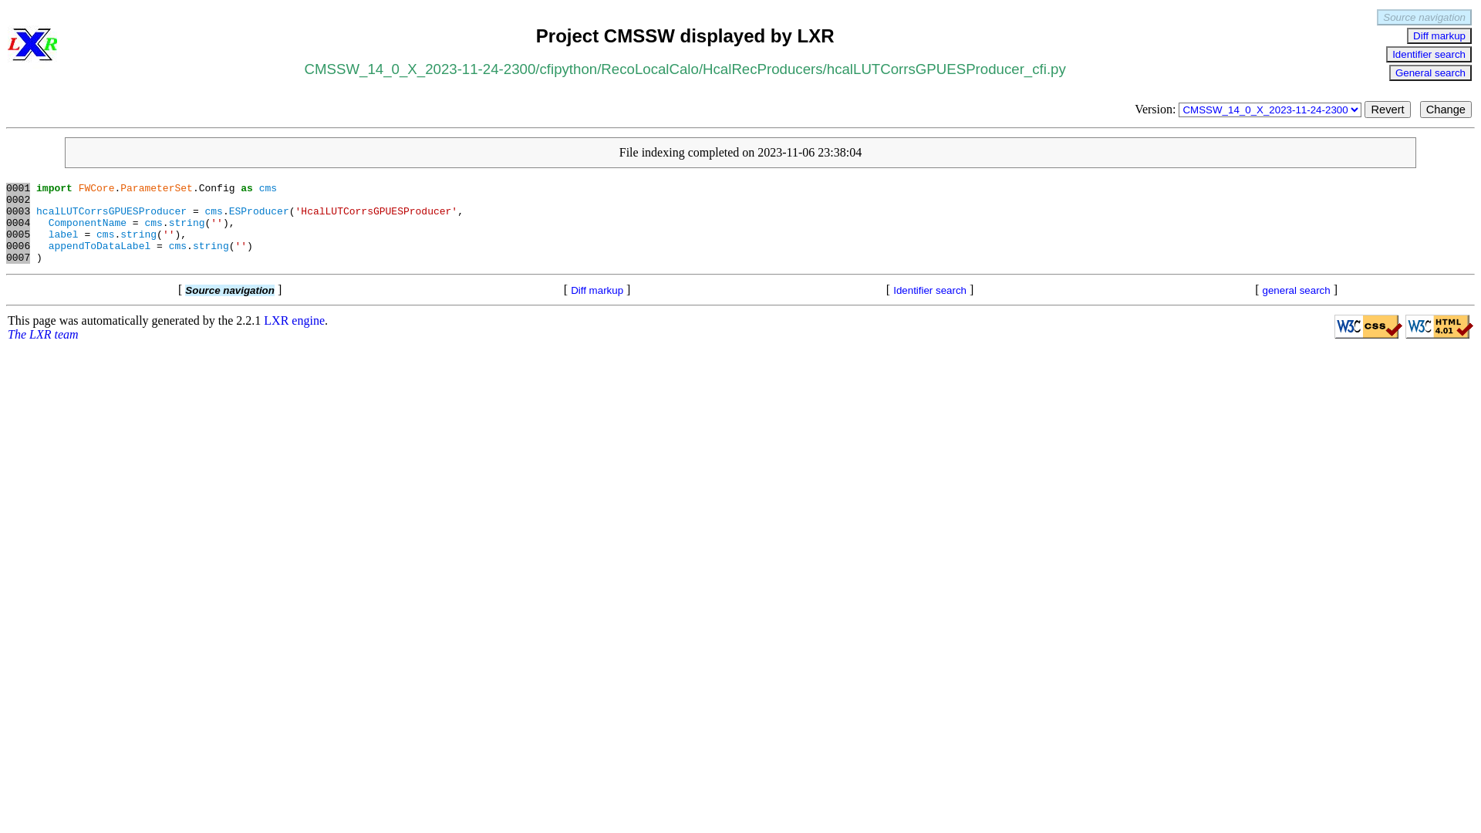 This screenshot has width=1481, height=833. What do you see at coordinates (1424, 17) in the screenshot?
I see `Source navigation` at bounding box center [1424, 17].